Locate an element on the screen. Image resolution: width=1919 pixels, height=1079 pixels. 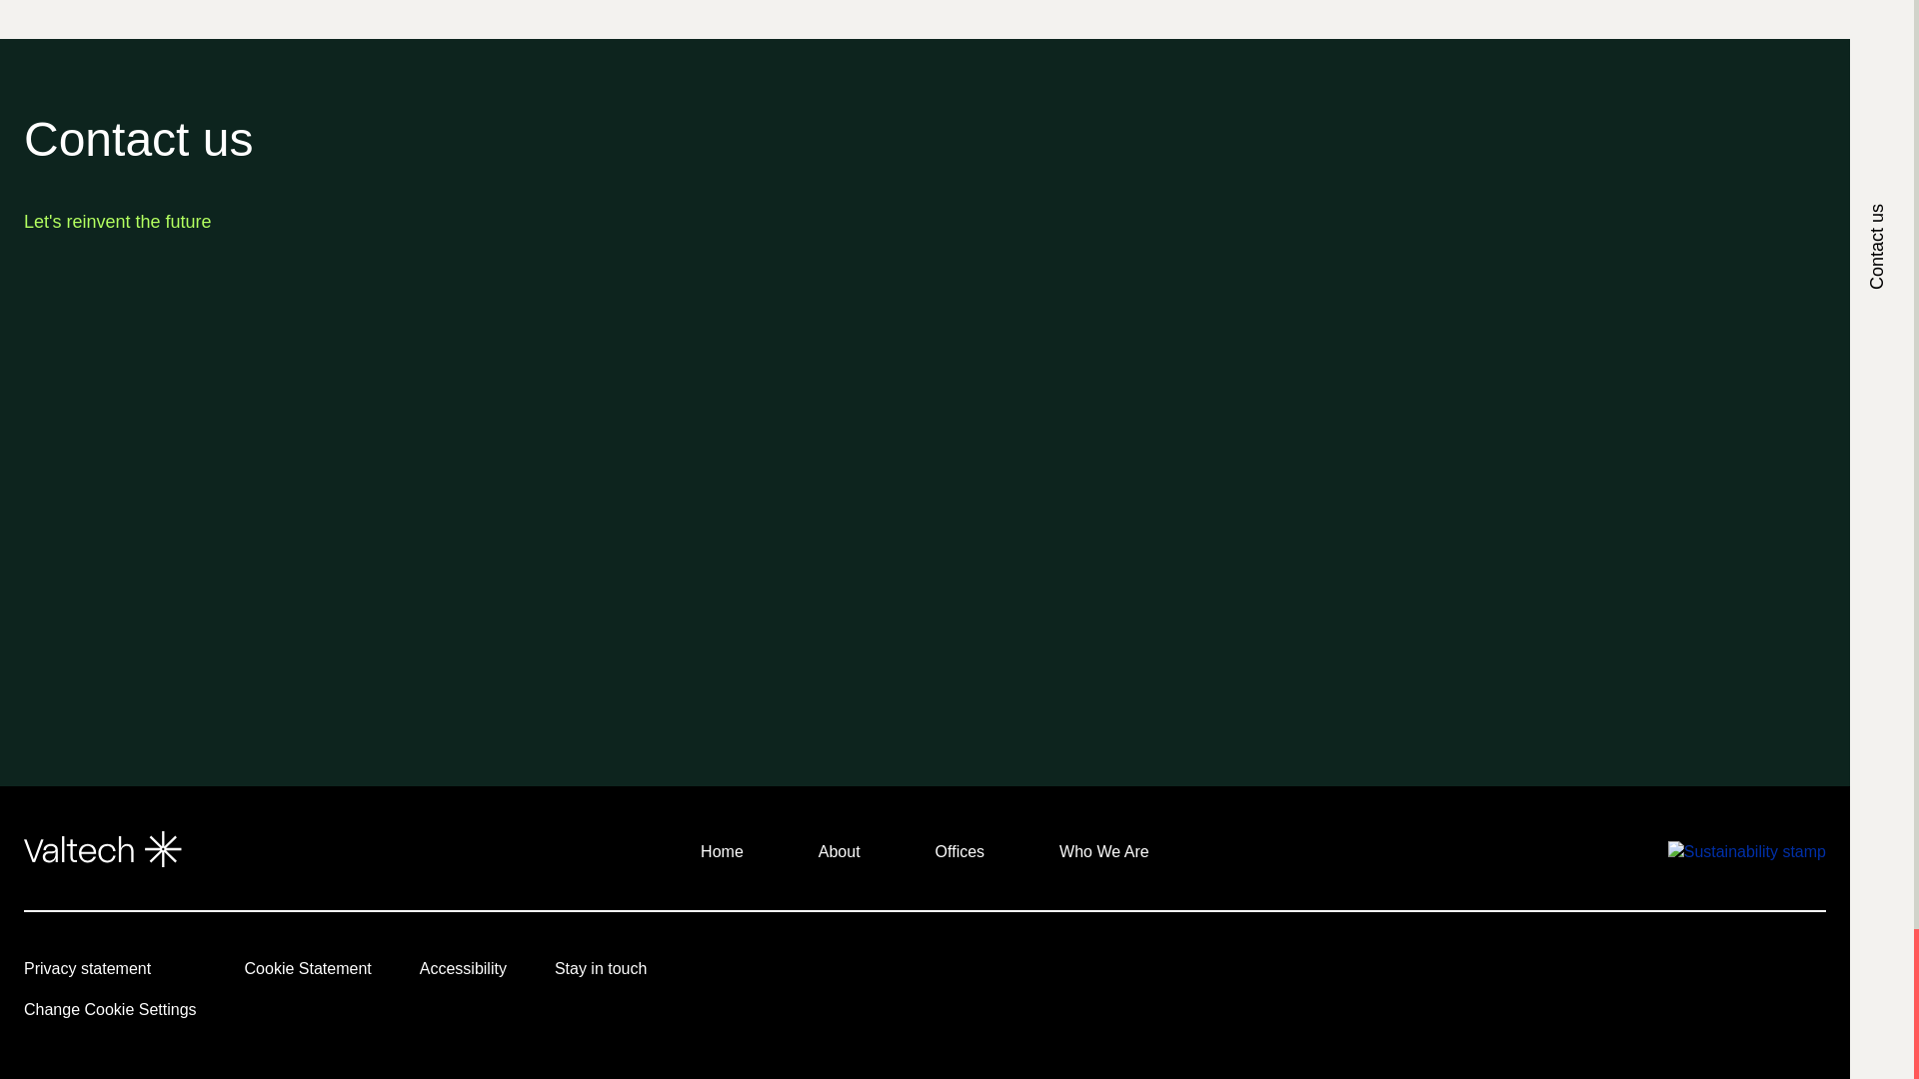
Sustainability stamp link is located at coordinates (1747, 851).